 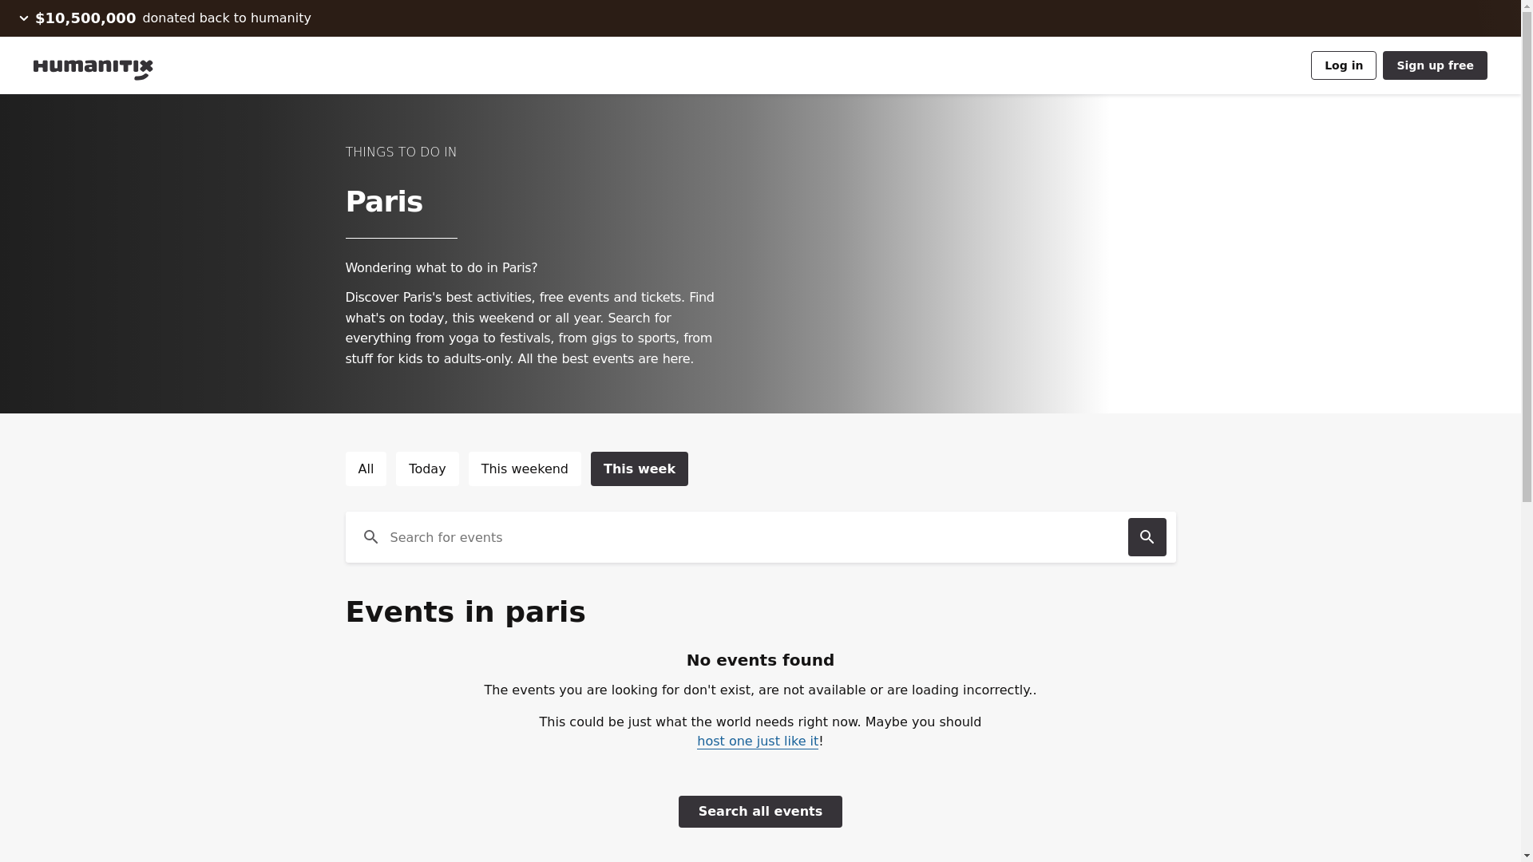 What do you see at coordinates (366, 469) in the screenshot?
I see `All` at bounding box center [366, 469].